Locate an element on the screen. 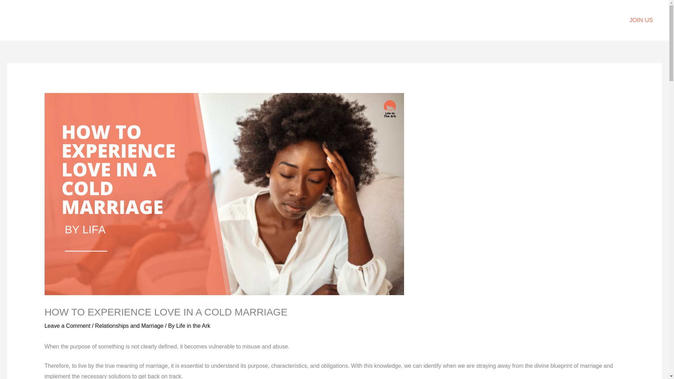  Leave a Comment is located at coordinates (67, 326).